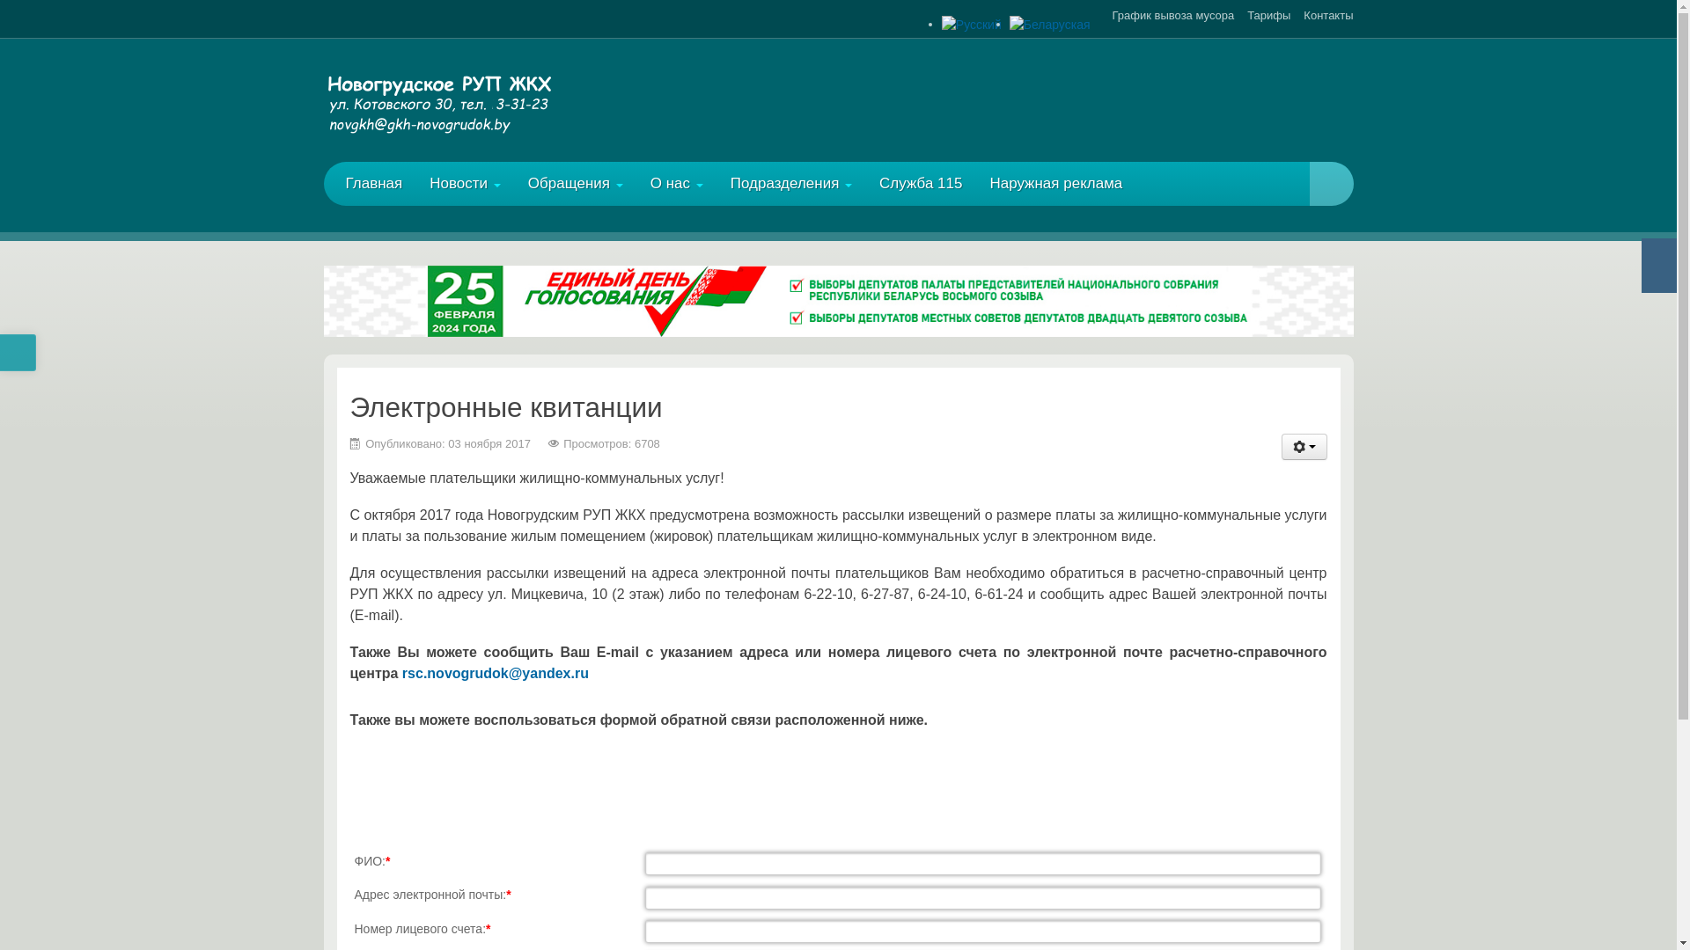 The width and height of the screenshot is (1690, 950). I want to click on rsc.novogrudok@yandex.ru, so click(496, 674).